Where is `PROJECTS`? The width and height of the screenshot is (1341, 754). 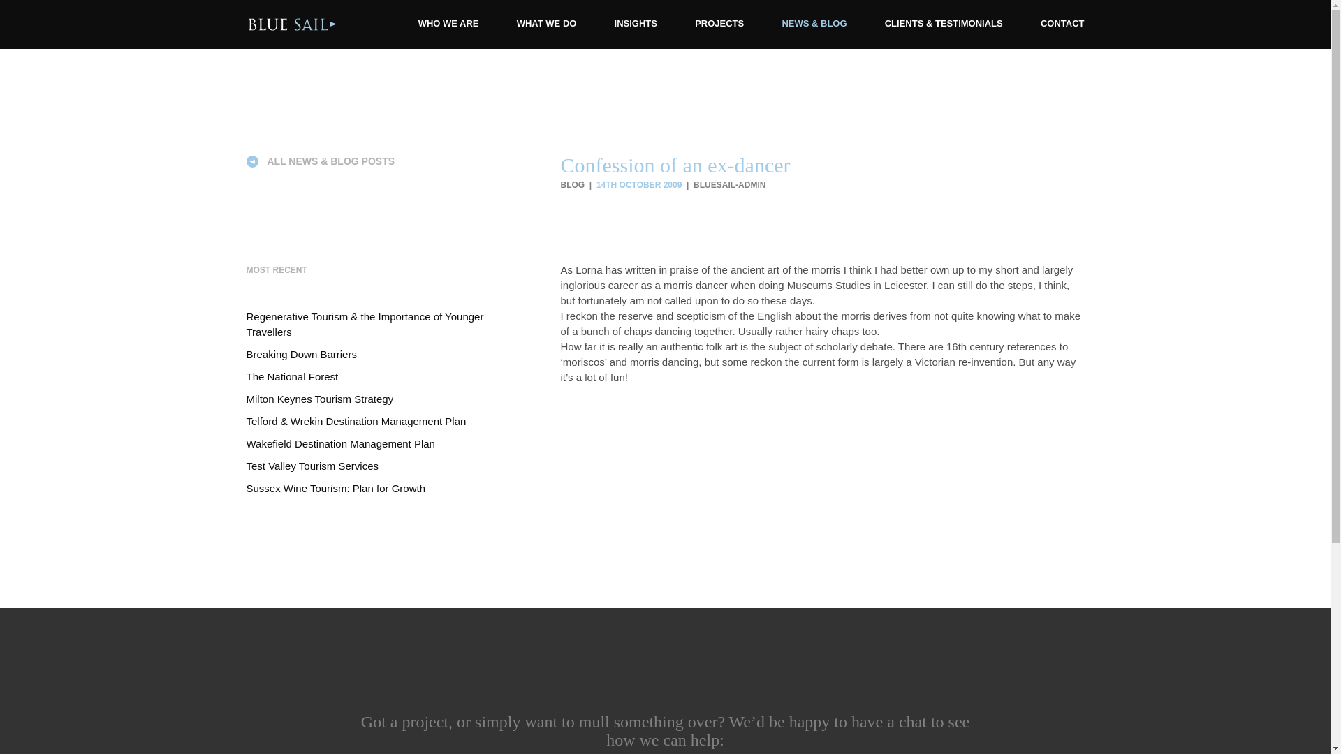
PROJECTS is located at coordinates (719, 23).